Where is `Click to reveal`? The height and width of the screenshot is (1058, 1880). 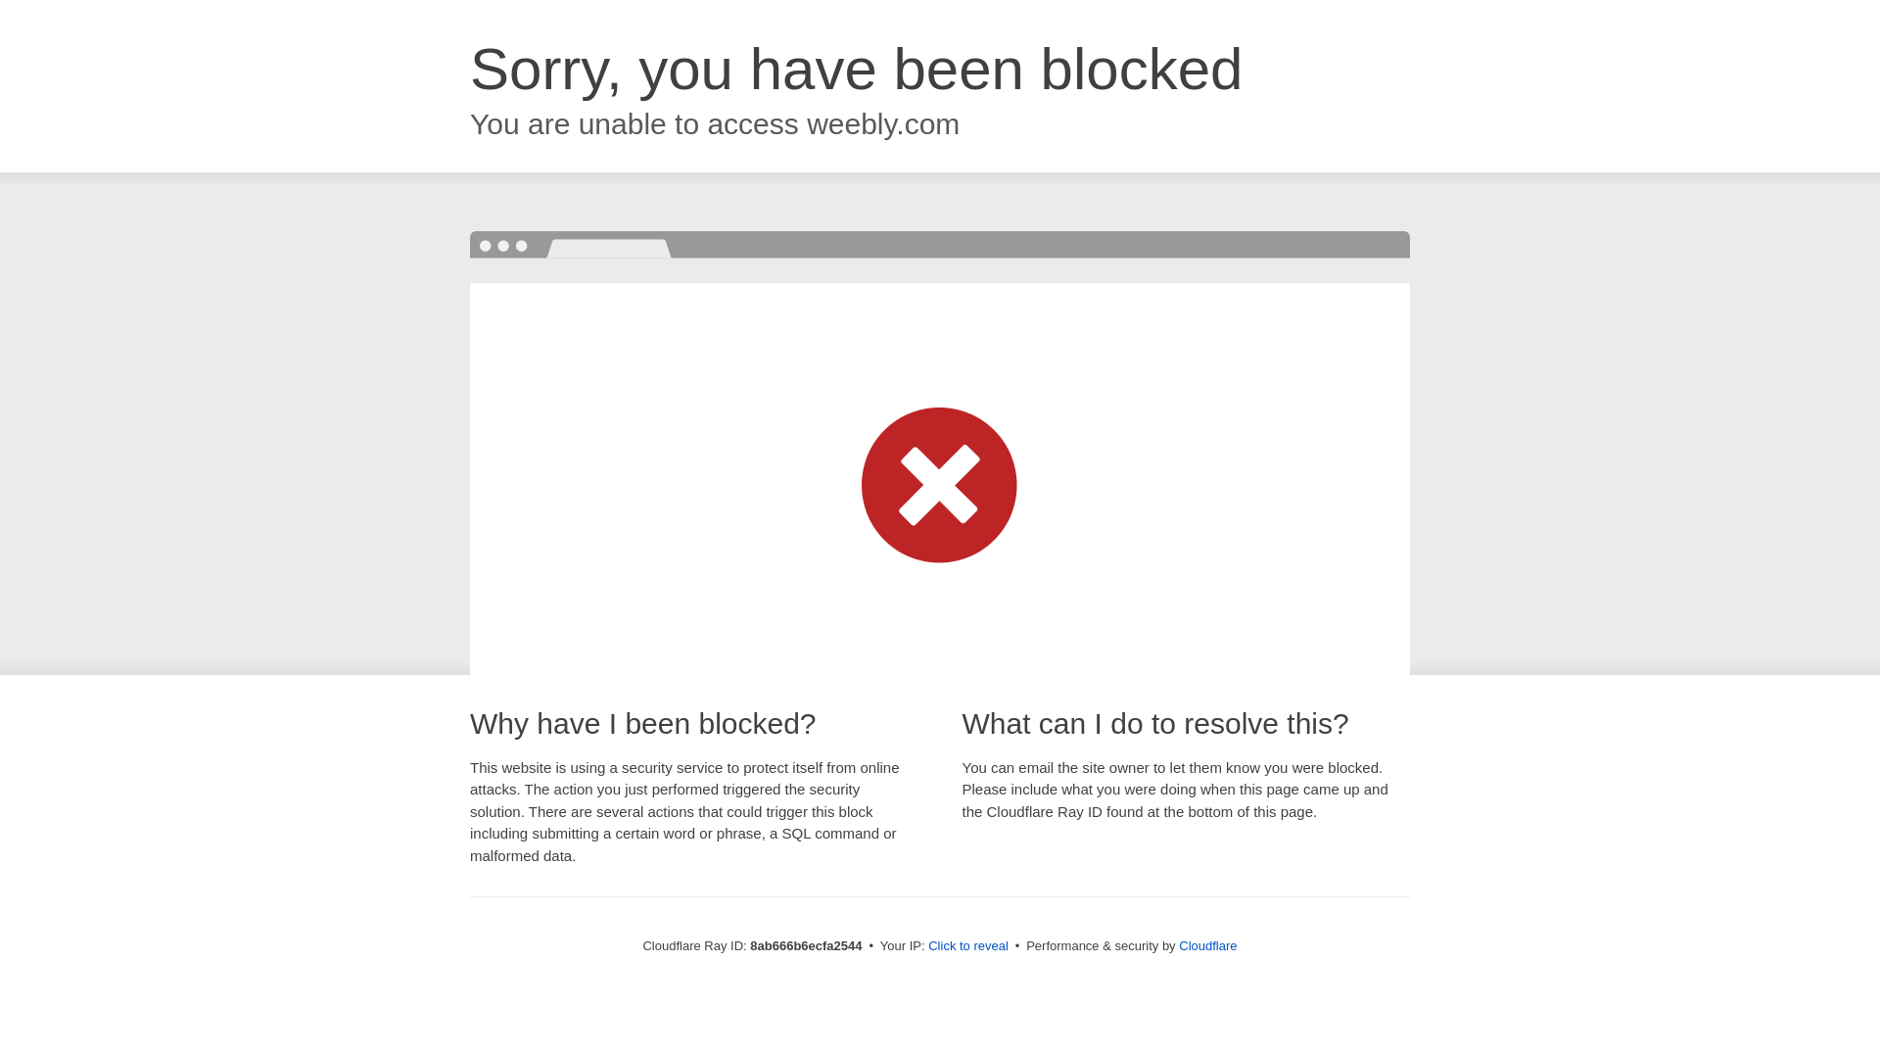
Click to reveal is located at coordinates (967, 946).